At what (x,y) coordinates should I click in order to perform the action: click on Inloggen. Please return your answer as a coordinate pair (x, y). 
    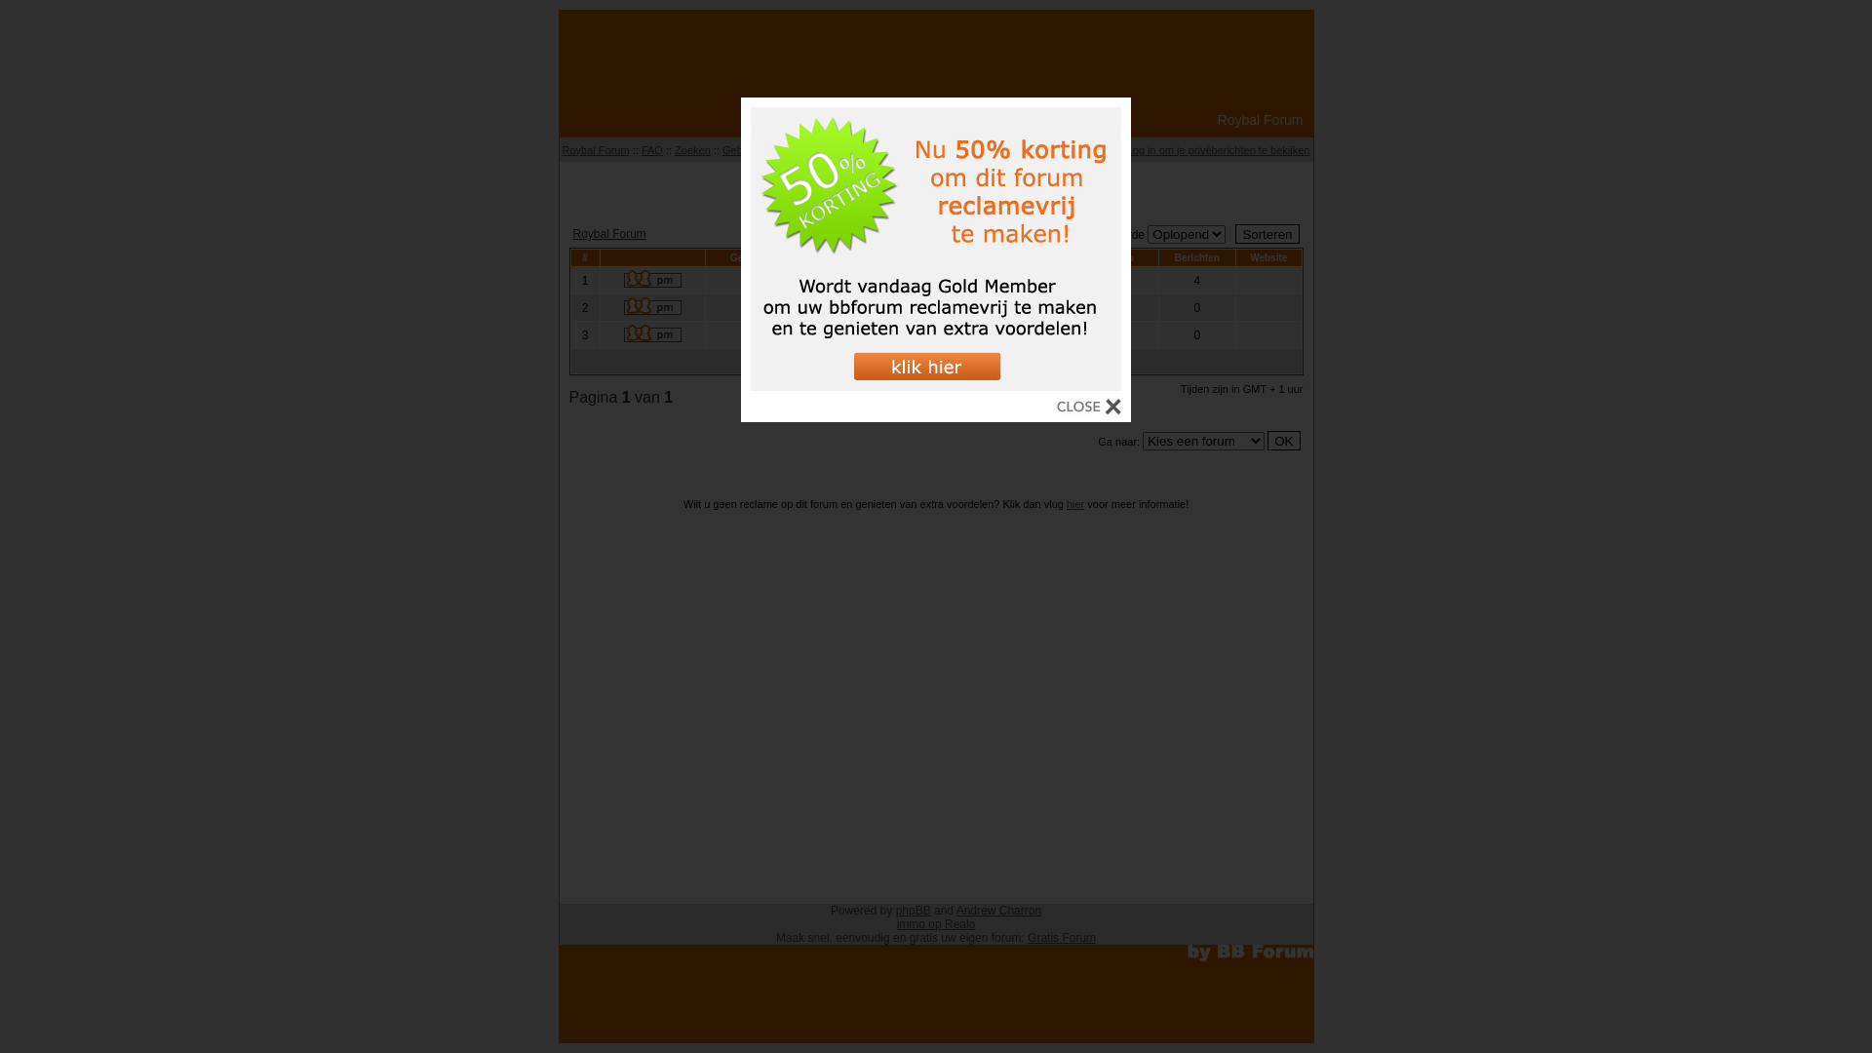
    Looking at the image, I should click on (1052, 150).